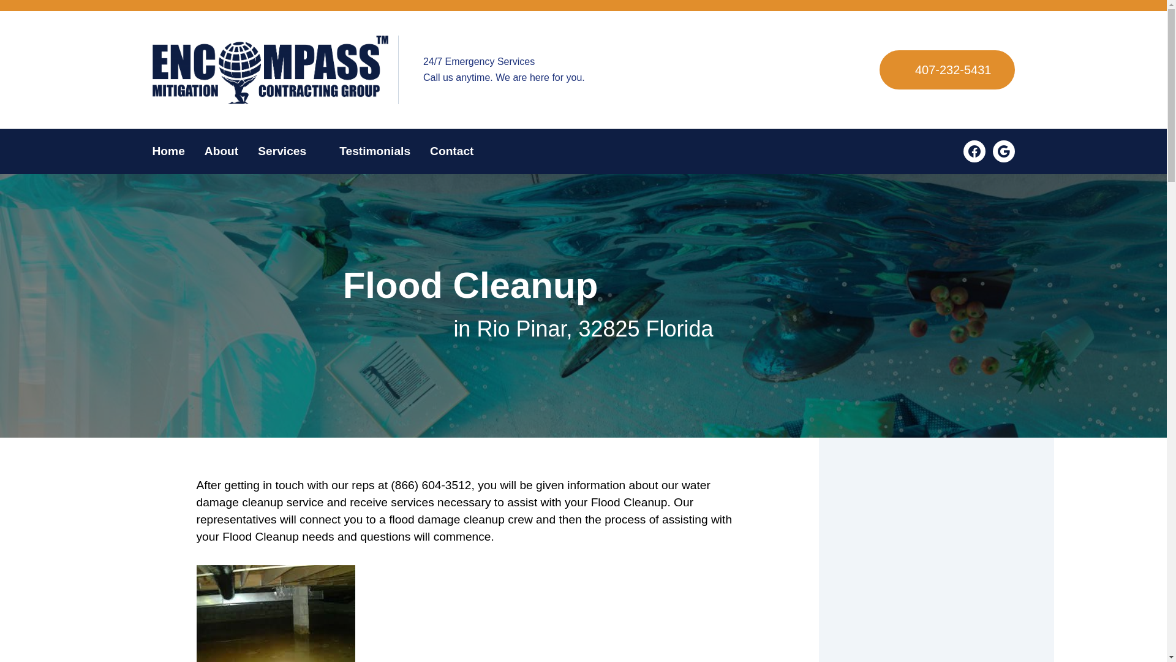 Image resolution: width=1176 pixels, height=662 pixels. Describe the element at coordinates (447, 151) in the screenshot. I see `Contact` at that location.